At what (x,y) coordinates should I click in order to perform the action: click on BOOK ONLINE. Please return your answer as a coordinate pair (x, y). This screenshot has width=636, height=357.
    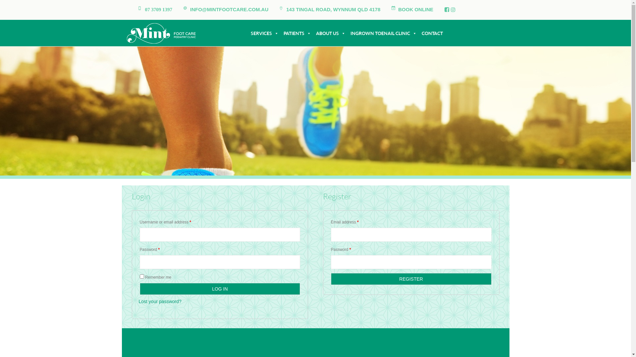
    Looking at the image, I should click on (416, 10).